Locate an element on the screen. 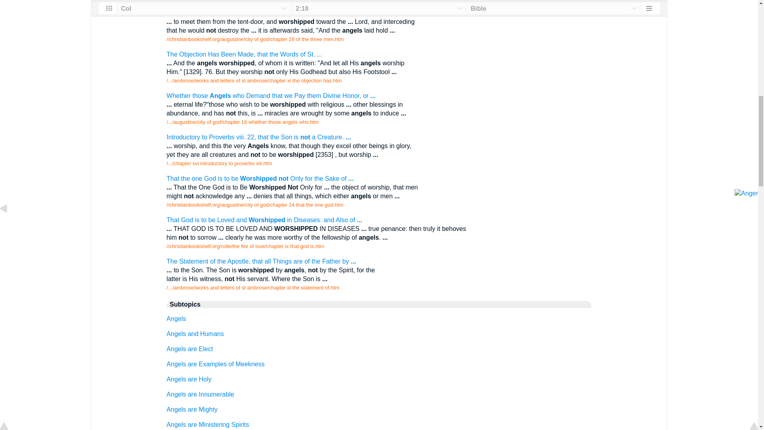 Image resolution: width=764 pixels, height=430 pixels. Top of Page is located at coordinates (10, 1).